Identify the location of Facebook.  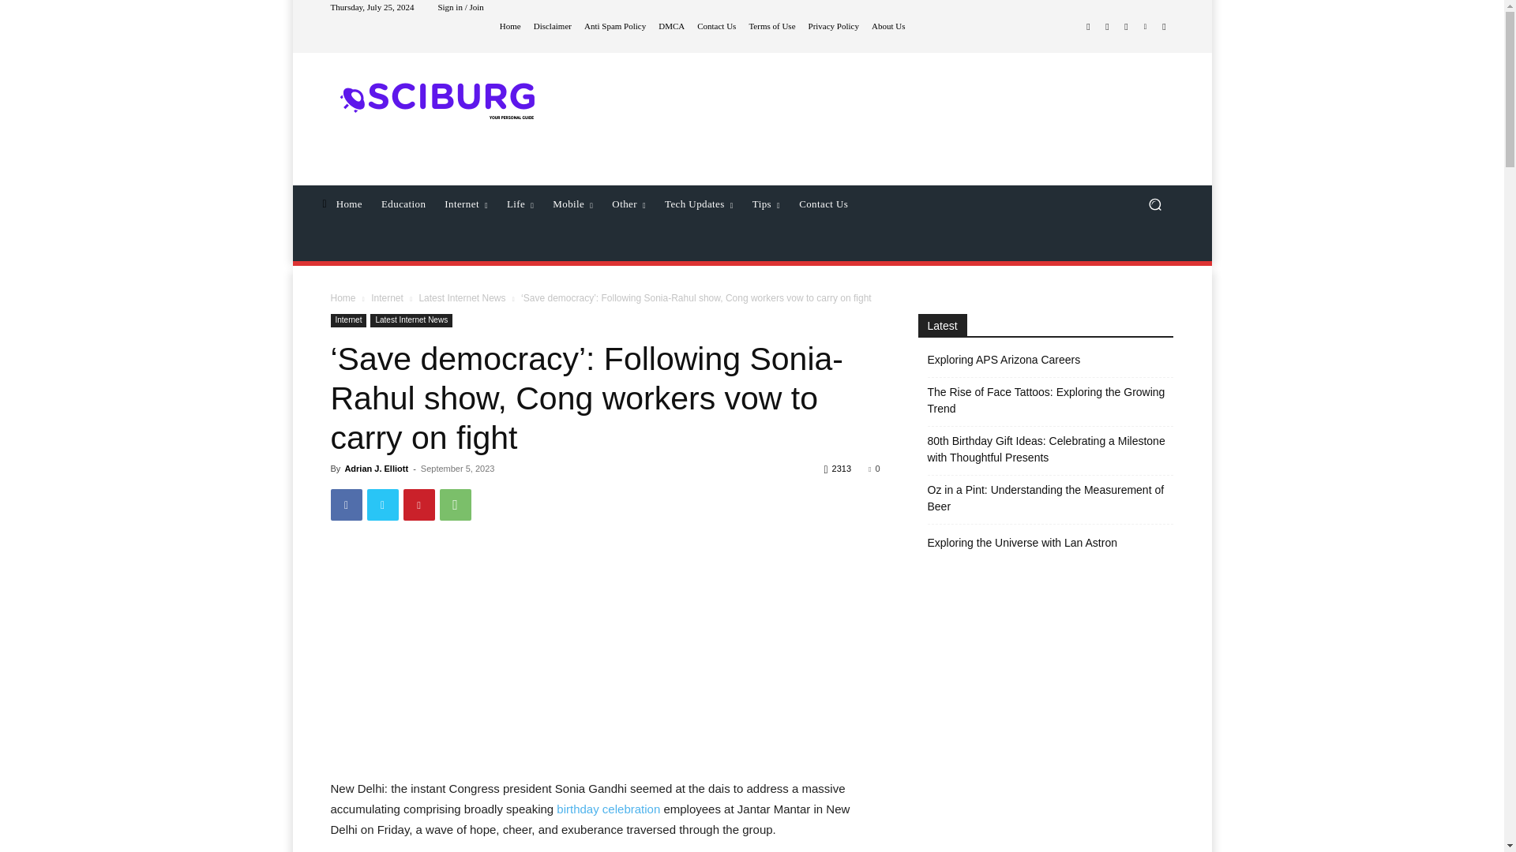
(346, 504).